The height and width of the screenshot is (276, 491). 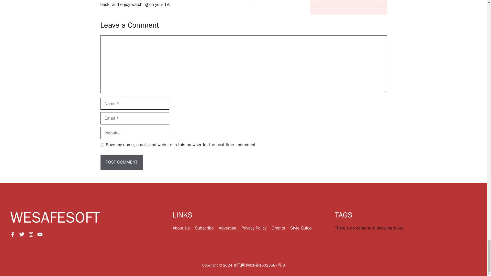 I want to click on Advertise, so click(x=228, y=228).